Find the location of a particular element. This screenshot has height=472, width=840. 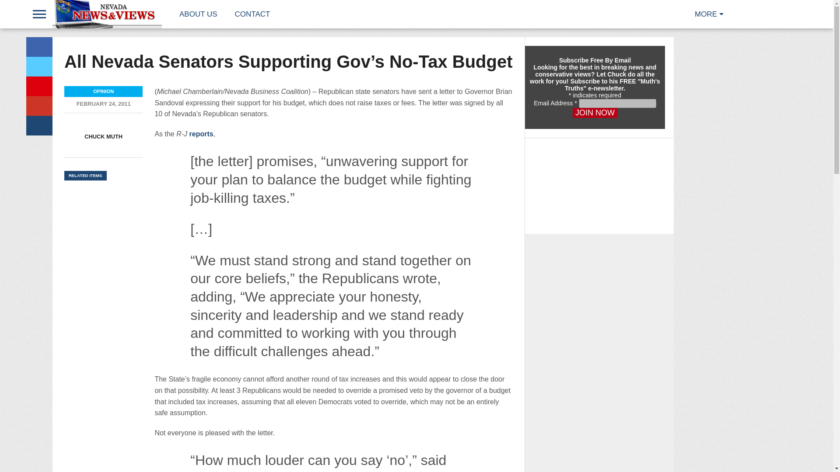

Posts by Chuck Muth is located at coordinates (103, 136).